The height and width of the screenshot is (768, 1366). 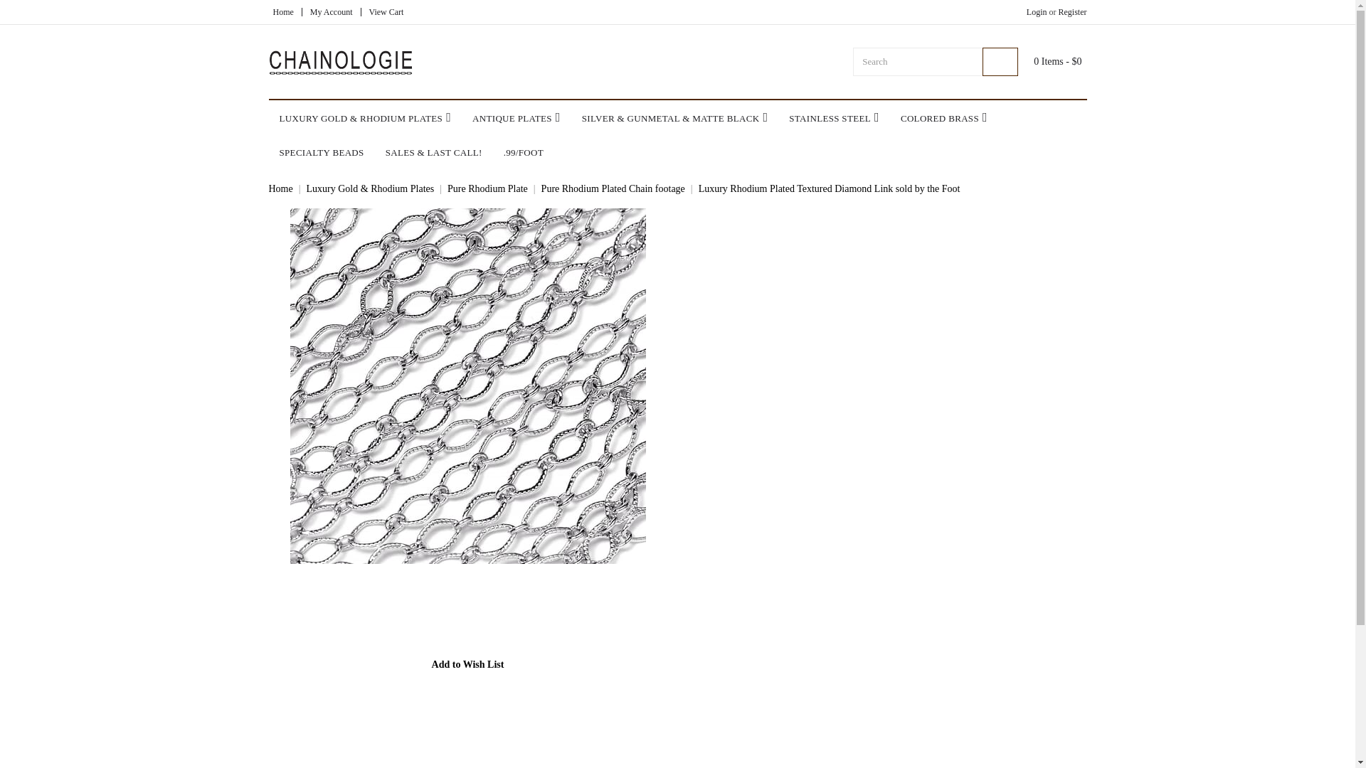 What do you see at coordinates (283, 11) in the screenshot?
I see `Home` at bounding box center [283, 11].